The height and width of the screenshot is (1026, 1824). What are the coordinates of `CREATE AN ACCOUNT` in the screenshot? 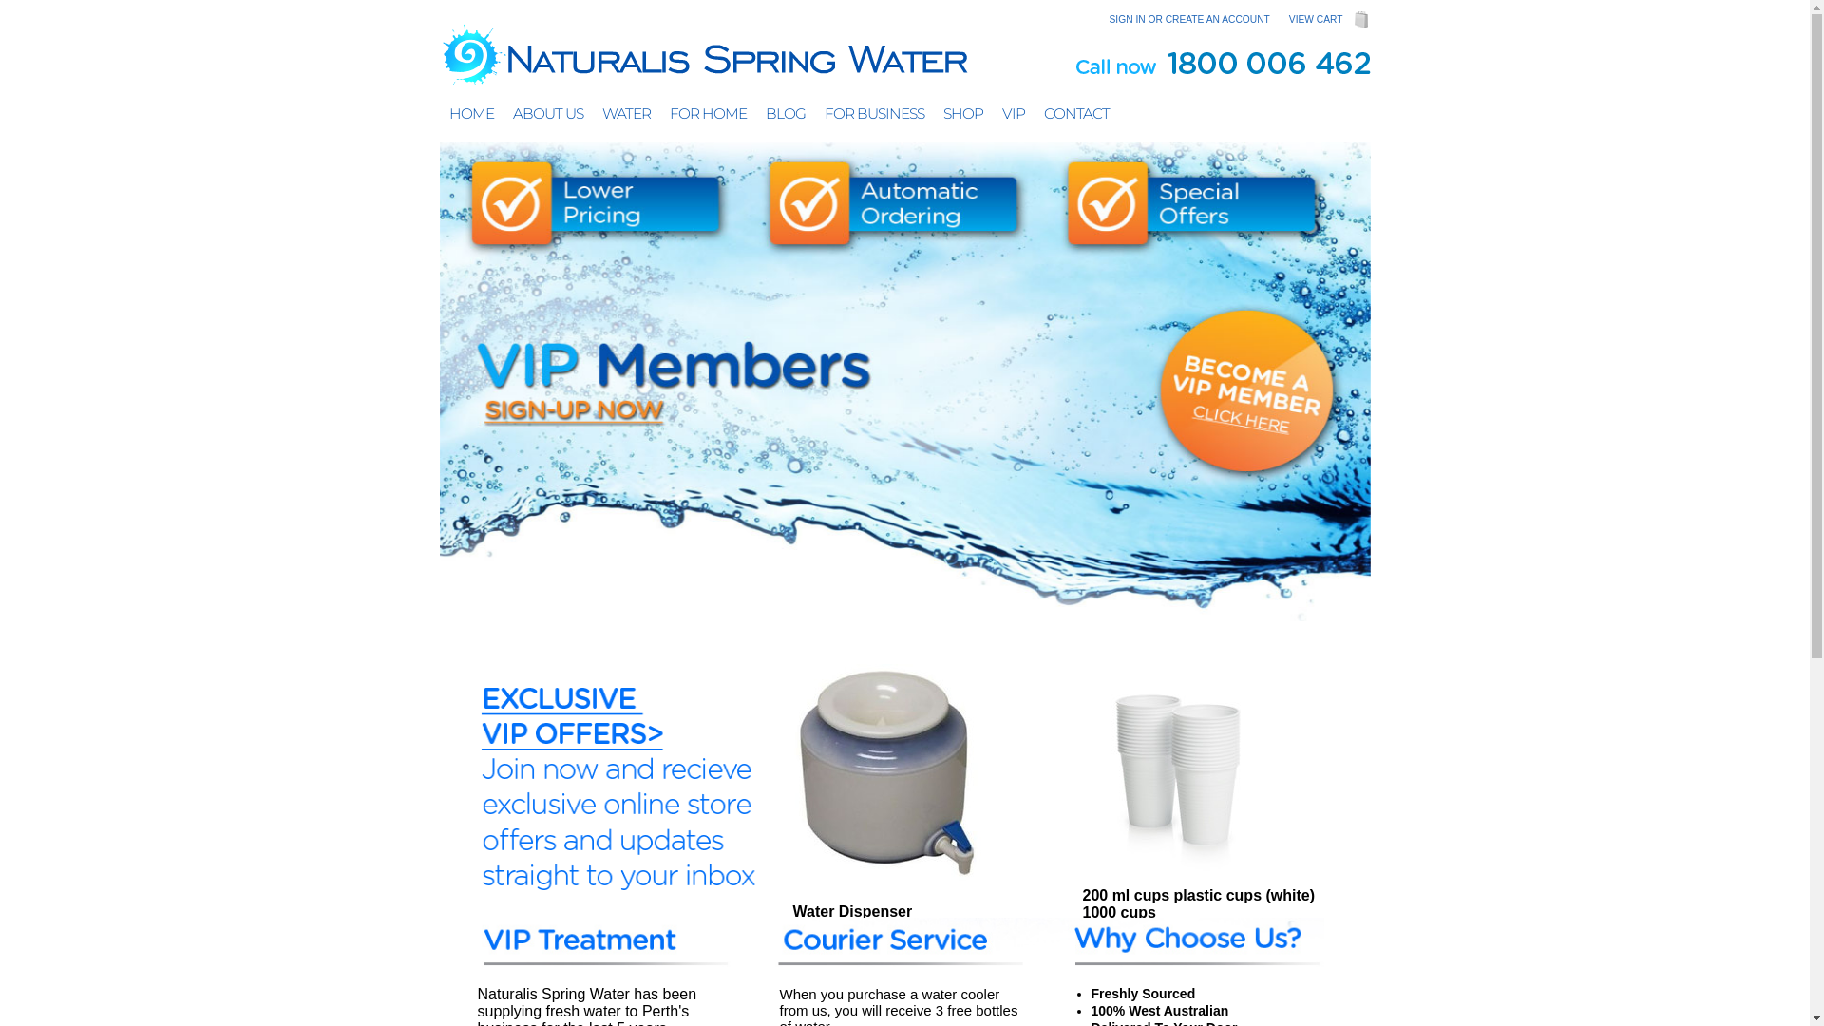 It's located at (1218, 19).